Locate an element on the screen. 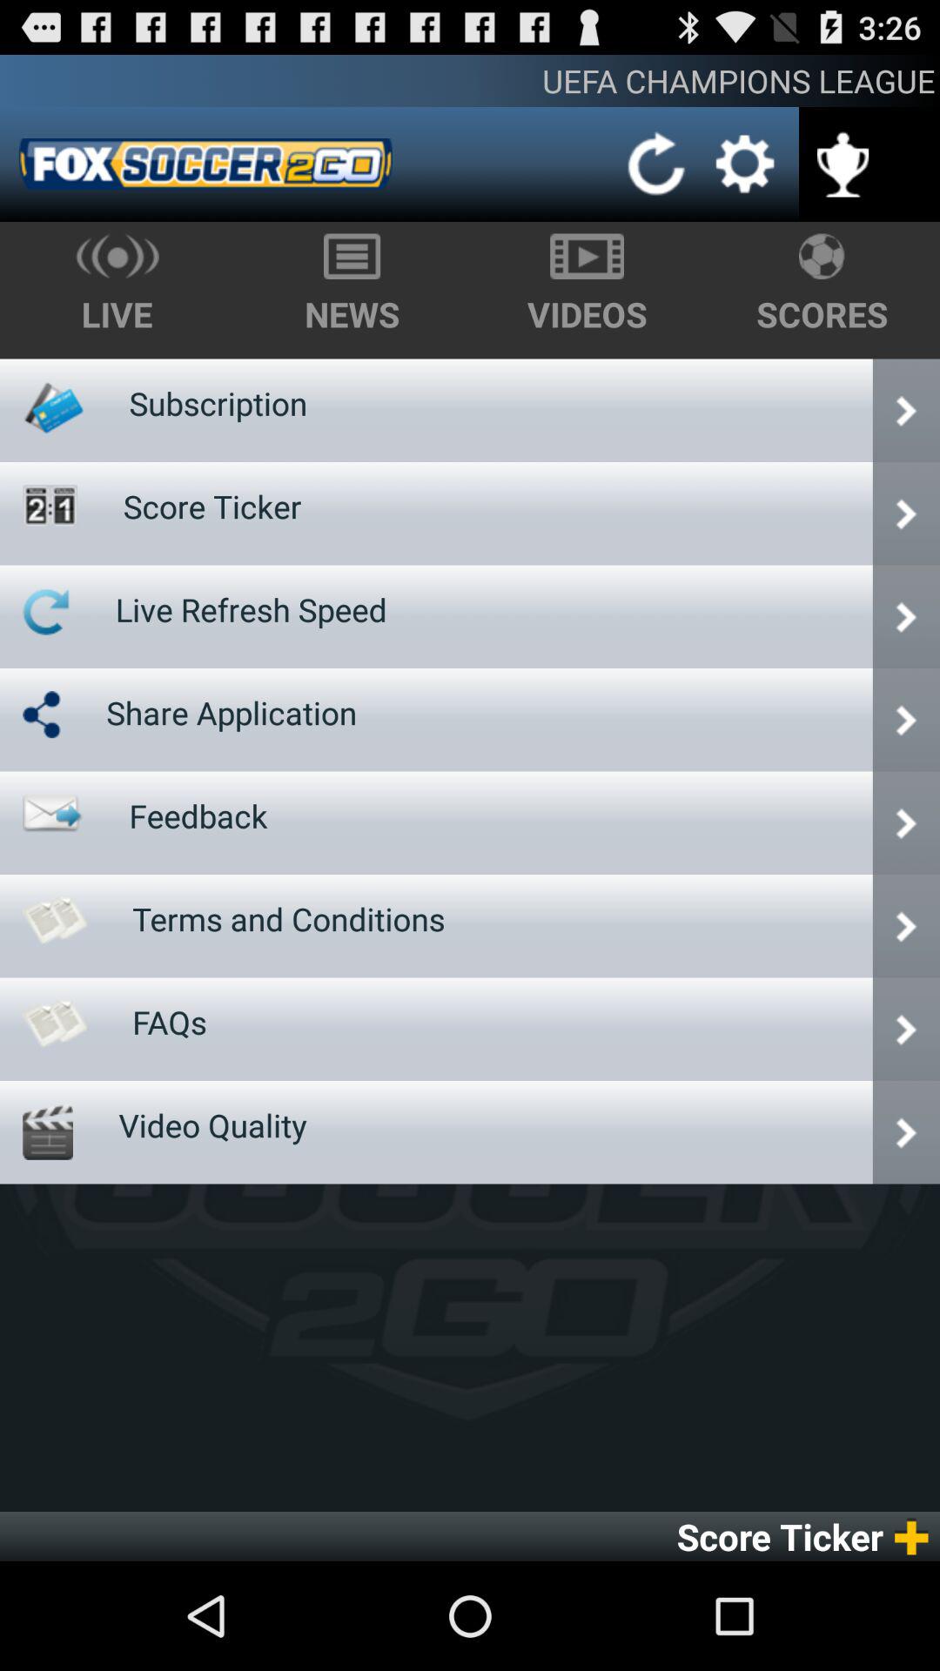 The image size is (940, 1671). click app below live is located at coordinates (218, 403).